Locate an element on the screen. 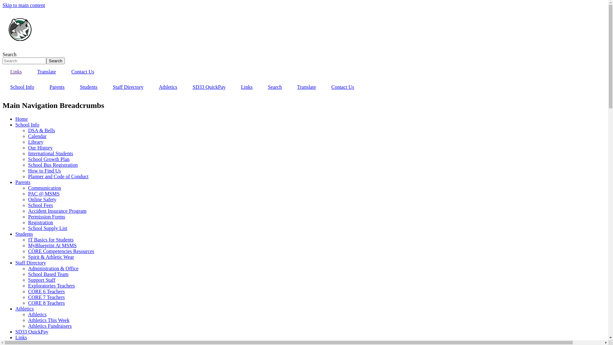 The height and width of the screenshot is (345, 613). SD33 QuickPay is located at coordinates (209, 87).